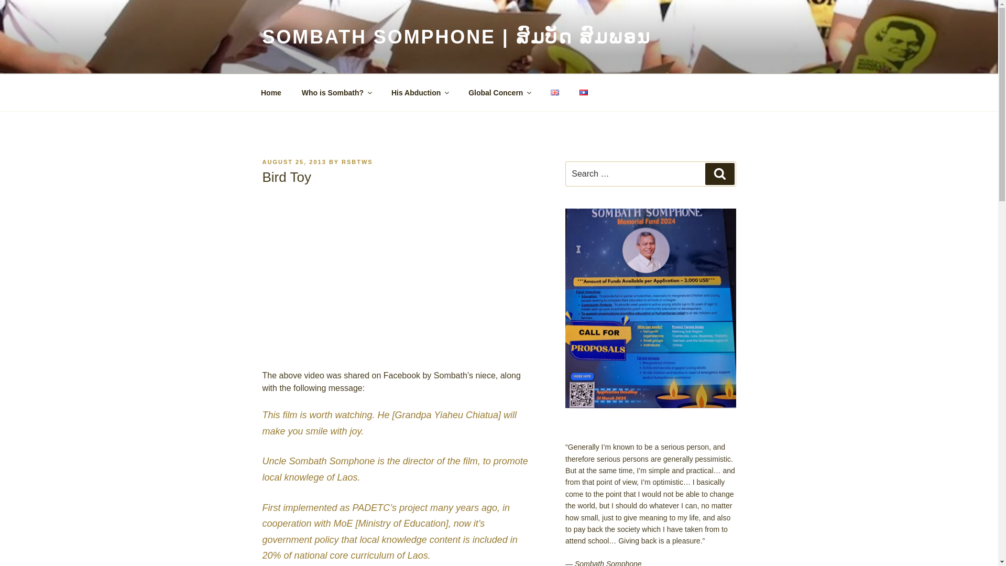 The image size is (1006, 566). Describe the element at coordinates (419, 92) in the screenshot. I see `His Abduction` at that location.